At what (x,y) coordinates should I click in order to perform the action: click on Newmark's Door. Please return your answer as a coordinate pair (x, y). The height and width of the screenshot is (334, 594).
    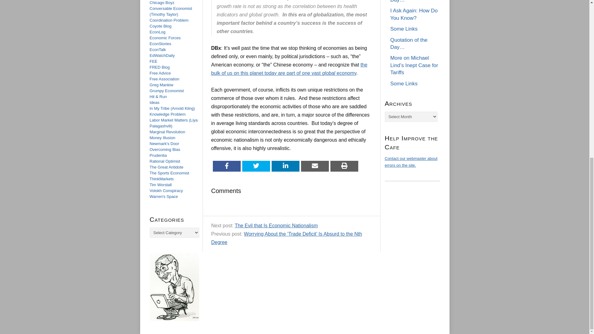
    Looking at the image, I should click on (164, 143).